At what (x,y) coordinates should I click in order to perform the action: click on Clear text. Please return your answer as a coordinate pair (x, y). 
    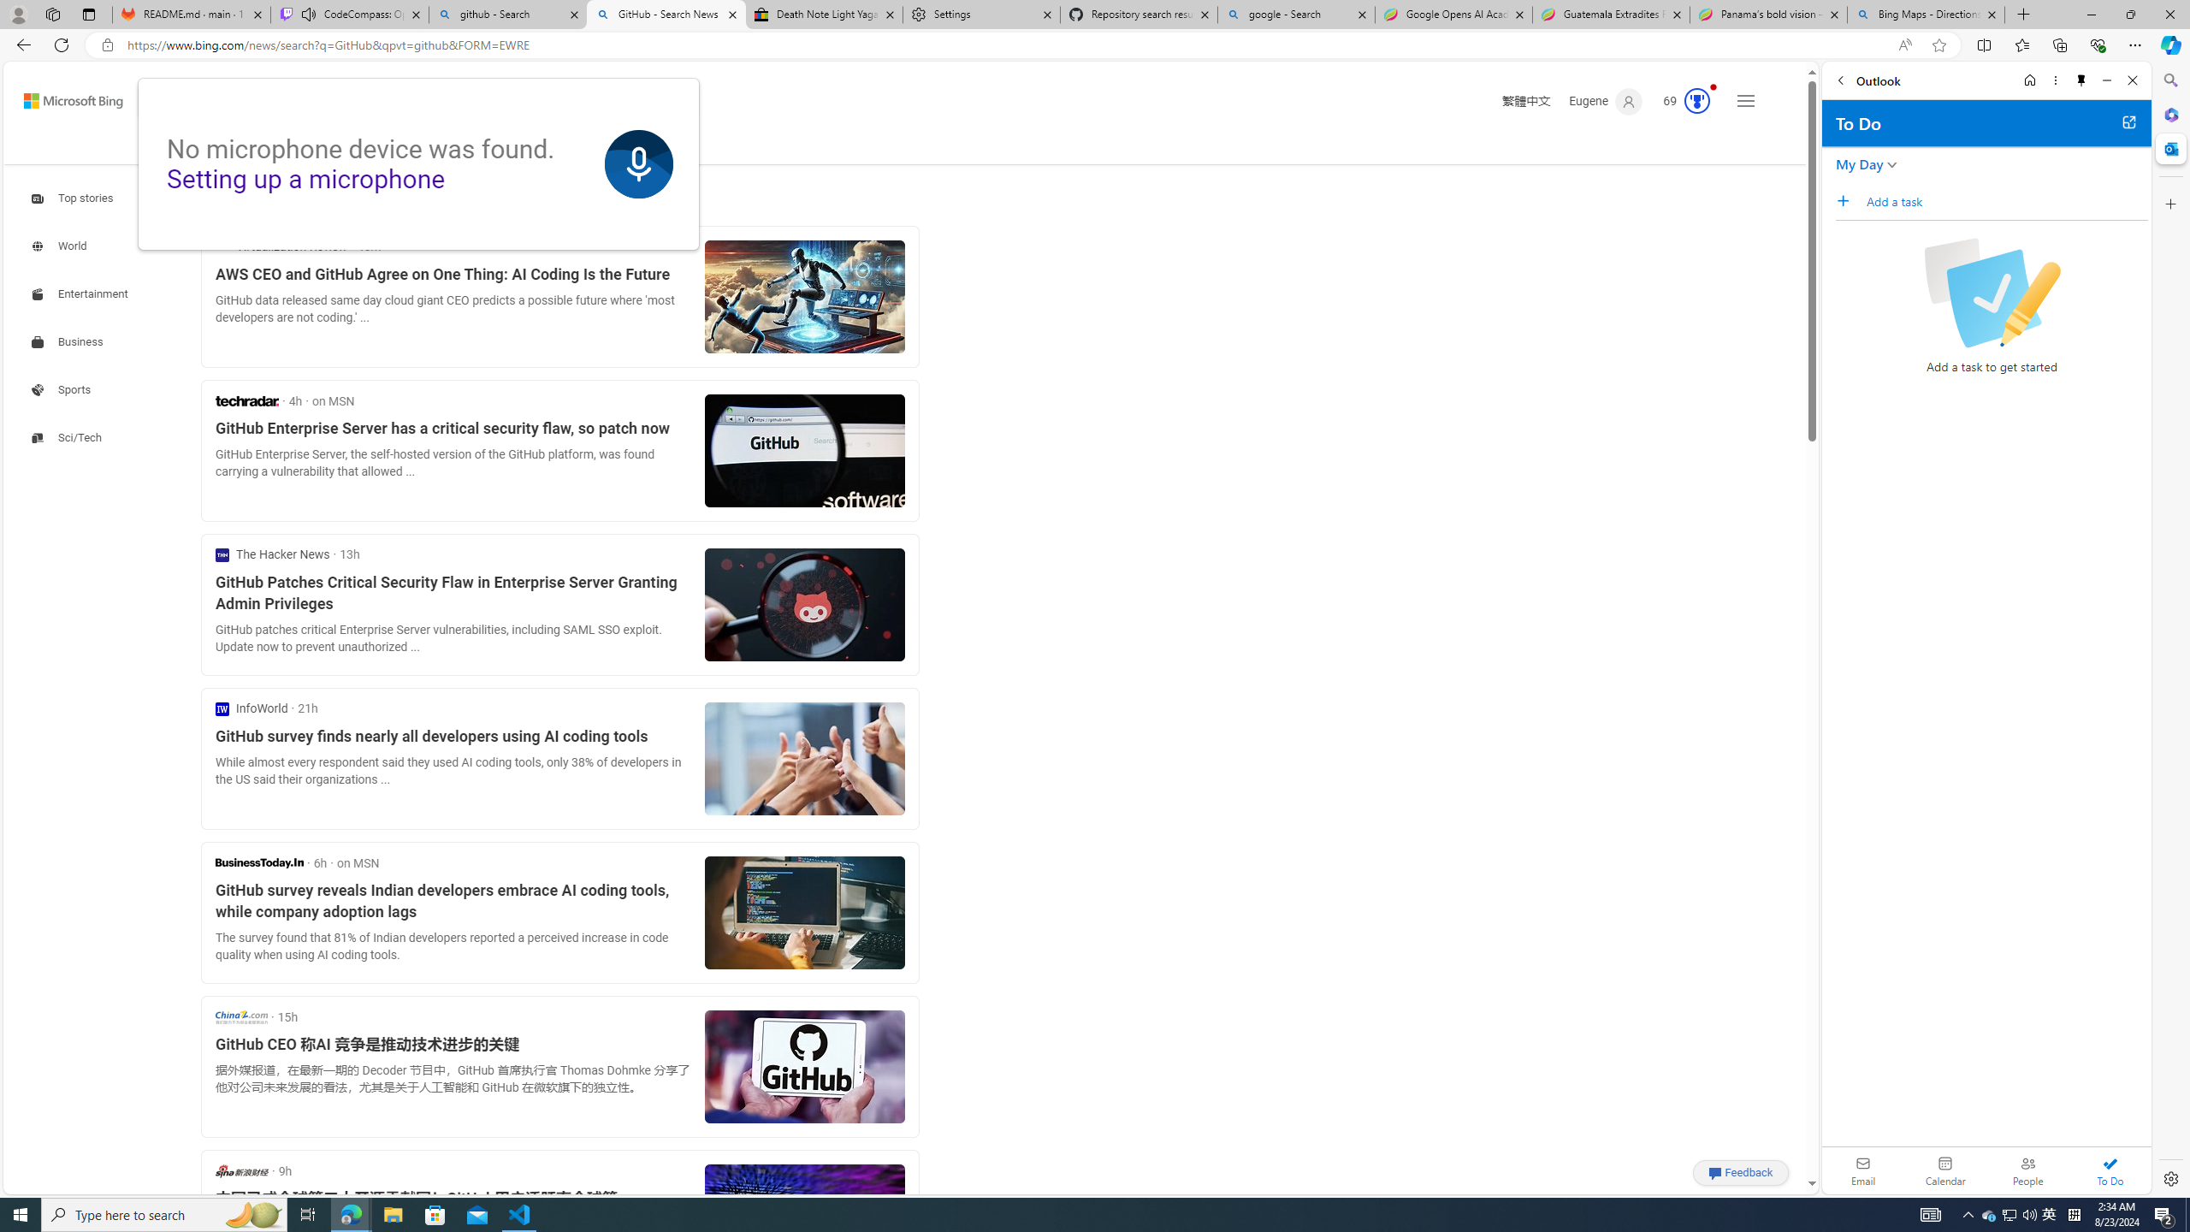
    Looking at the image, I should click on (613, 101).